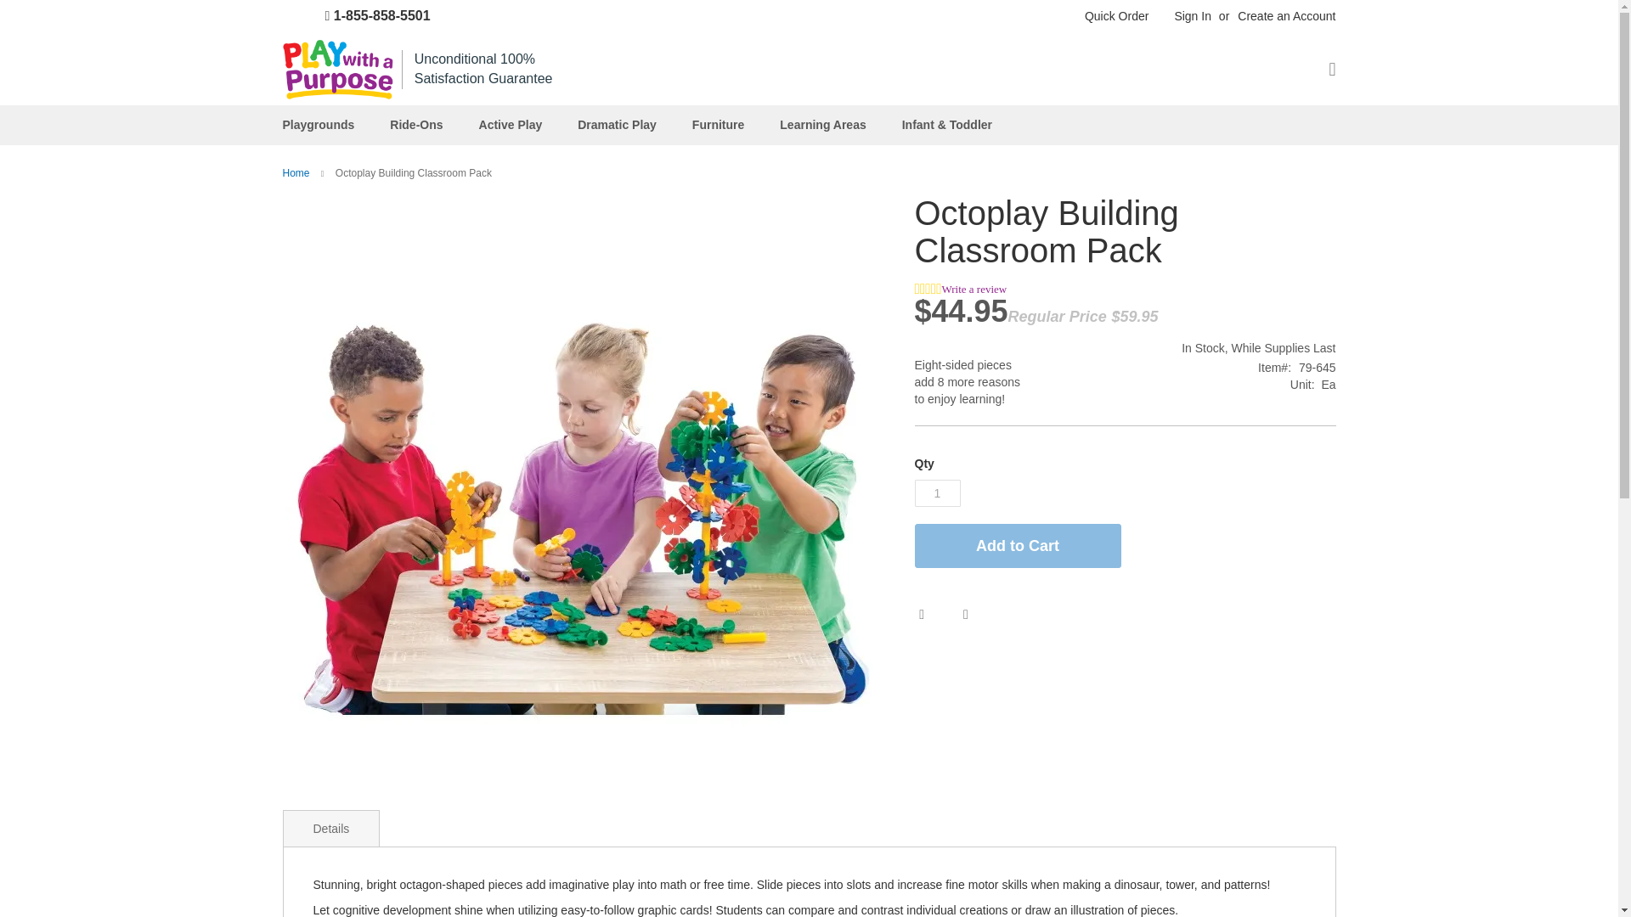 The height and width of the screenshot is (917, 1631). I want to click on Sign In, so click(1193, 17).